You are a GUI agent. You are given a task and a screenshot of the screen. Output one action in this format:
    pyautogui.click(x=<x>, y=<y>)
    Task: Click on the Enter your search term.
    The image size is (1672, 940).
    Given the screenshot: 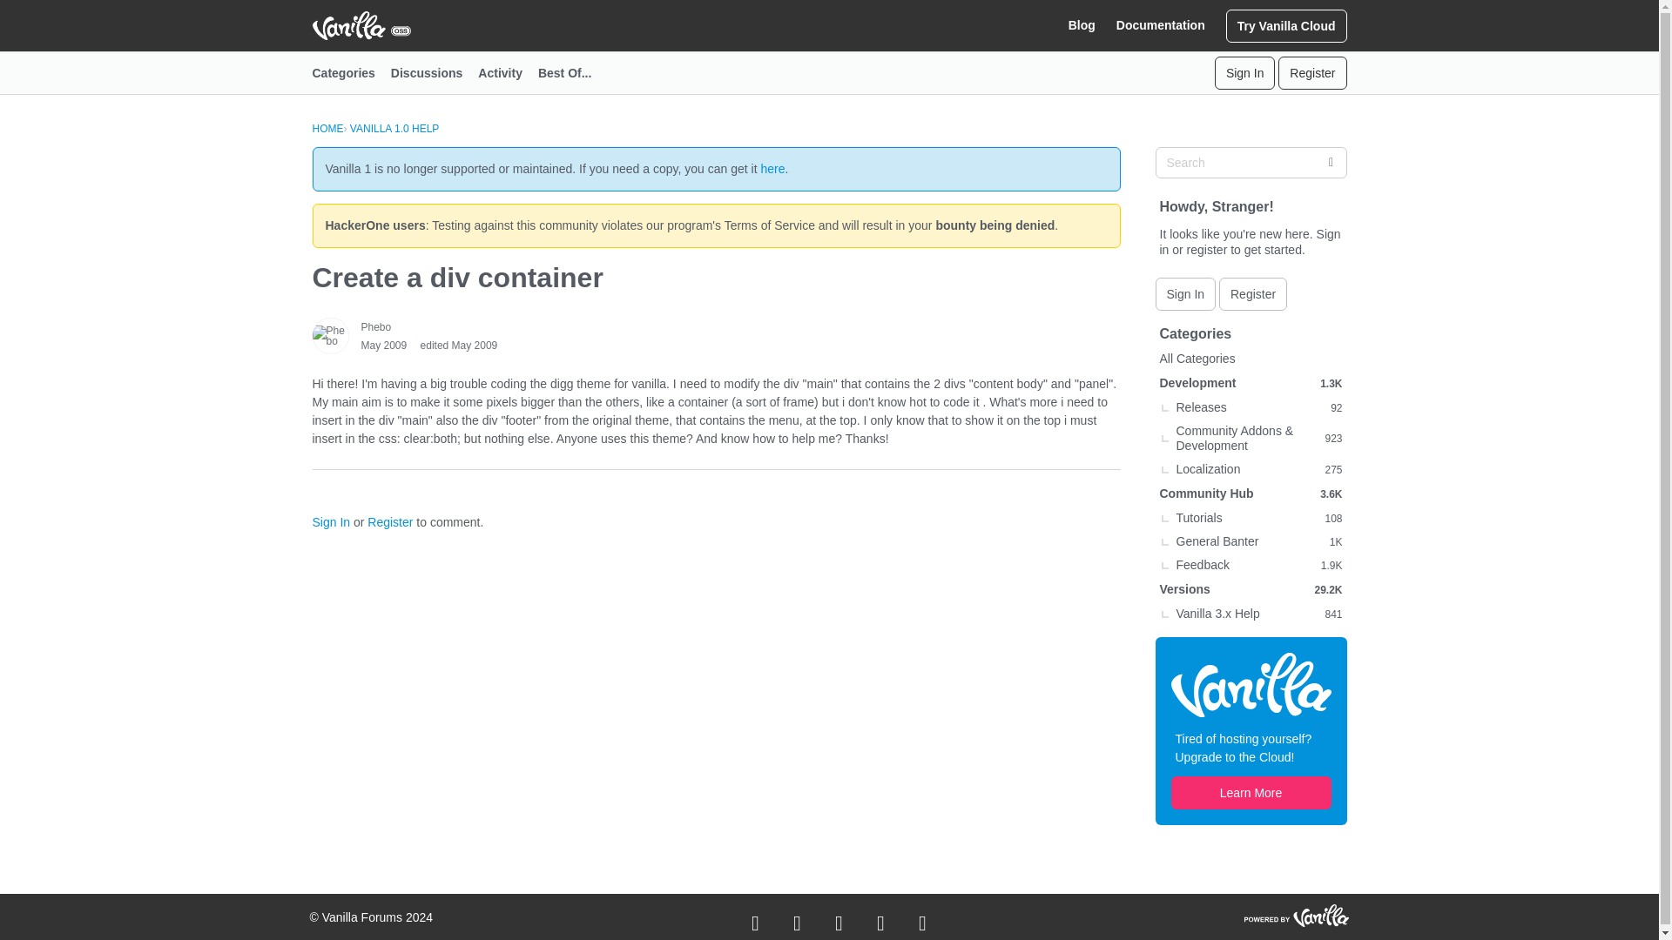 What is the action you would take?
    pyautogui.click(x=1251, y=162)
    